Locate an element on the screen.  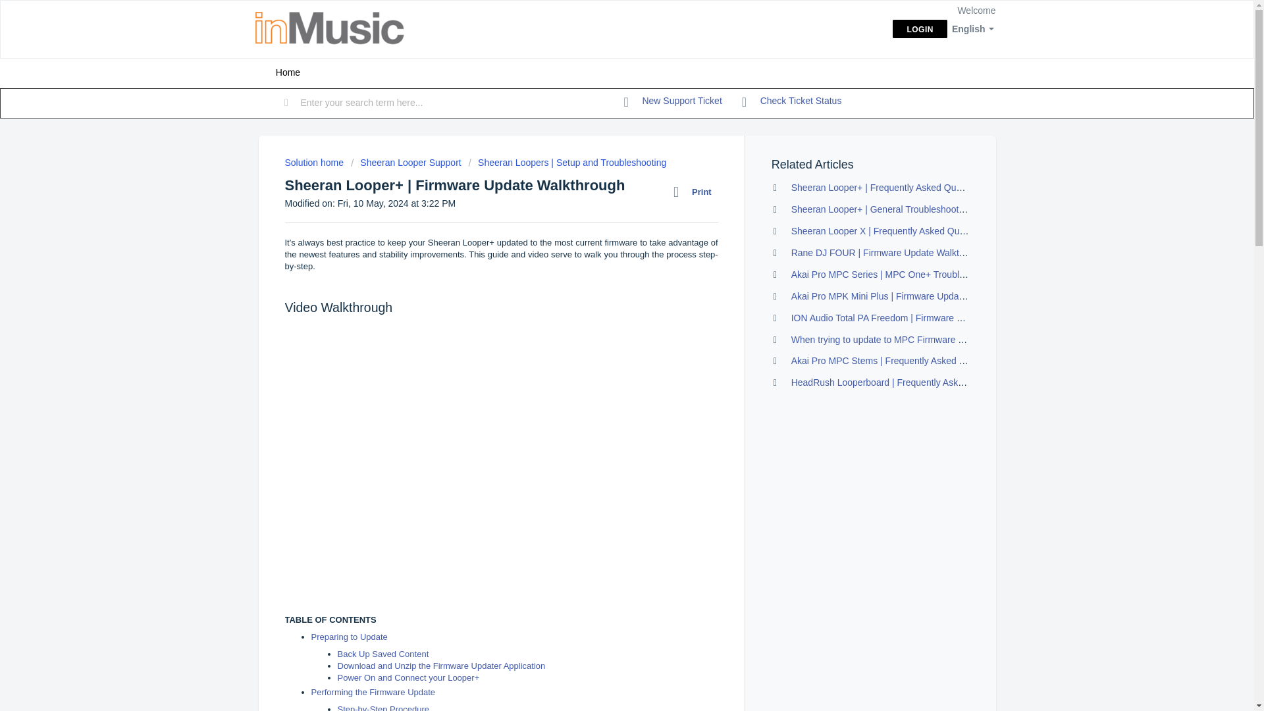
Chat is located at coordinates (1221, 676).